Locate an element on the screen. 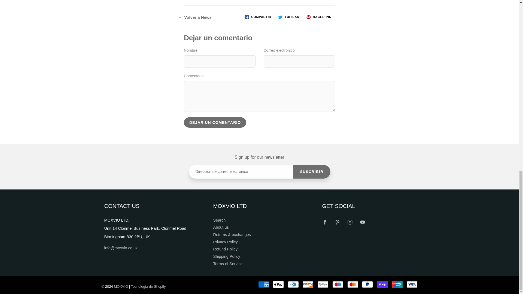 The height and width of the screenshot is (294, 523). PayPal is located at coordinates (367, 284).